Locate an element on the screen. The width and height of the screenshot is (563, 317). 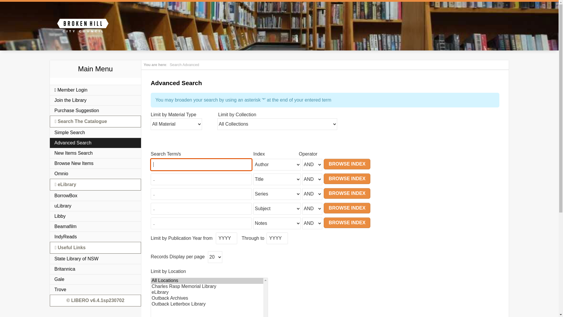
BROWSE INDEX is located at coordinates (347, 179).